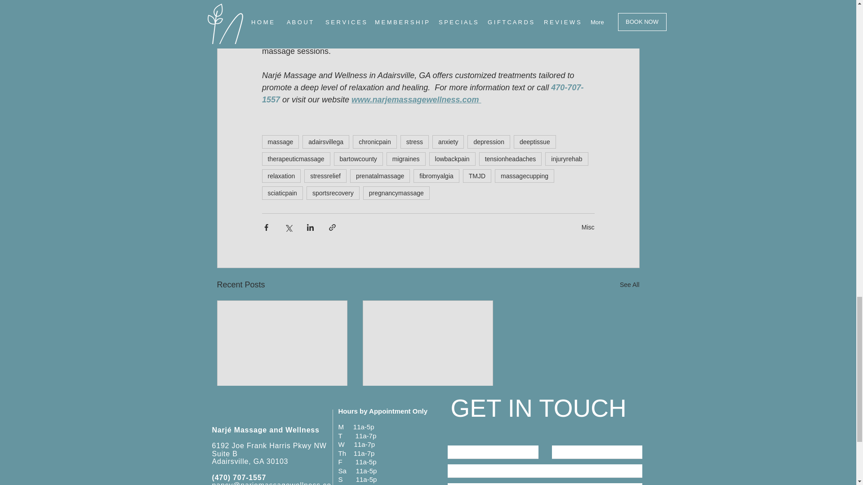 The height and width of the screenshot is (485, 863). Describe the element at coordinates (406, 159) in the screenshot. I see `migraines` at that location.